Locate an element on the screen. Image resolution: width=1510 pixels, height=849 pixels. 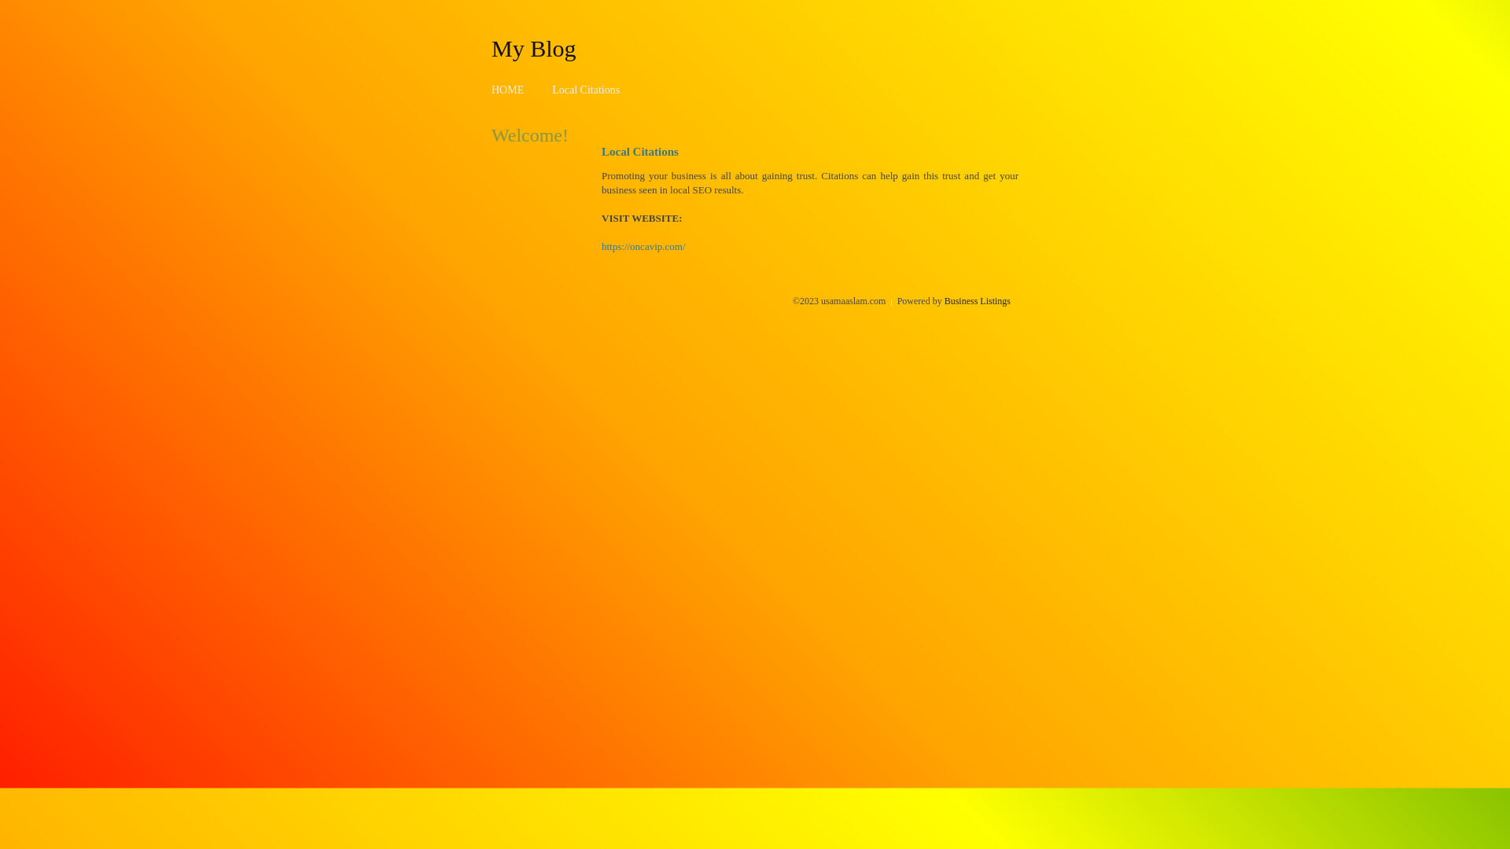
Local Citations is located at coordinates (586, 90).